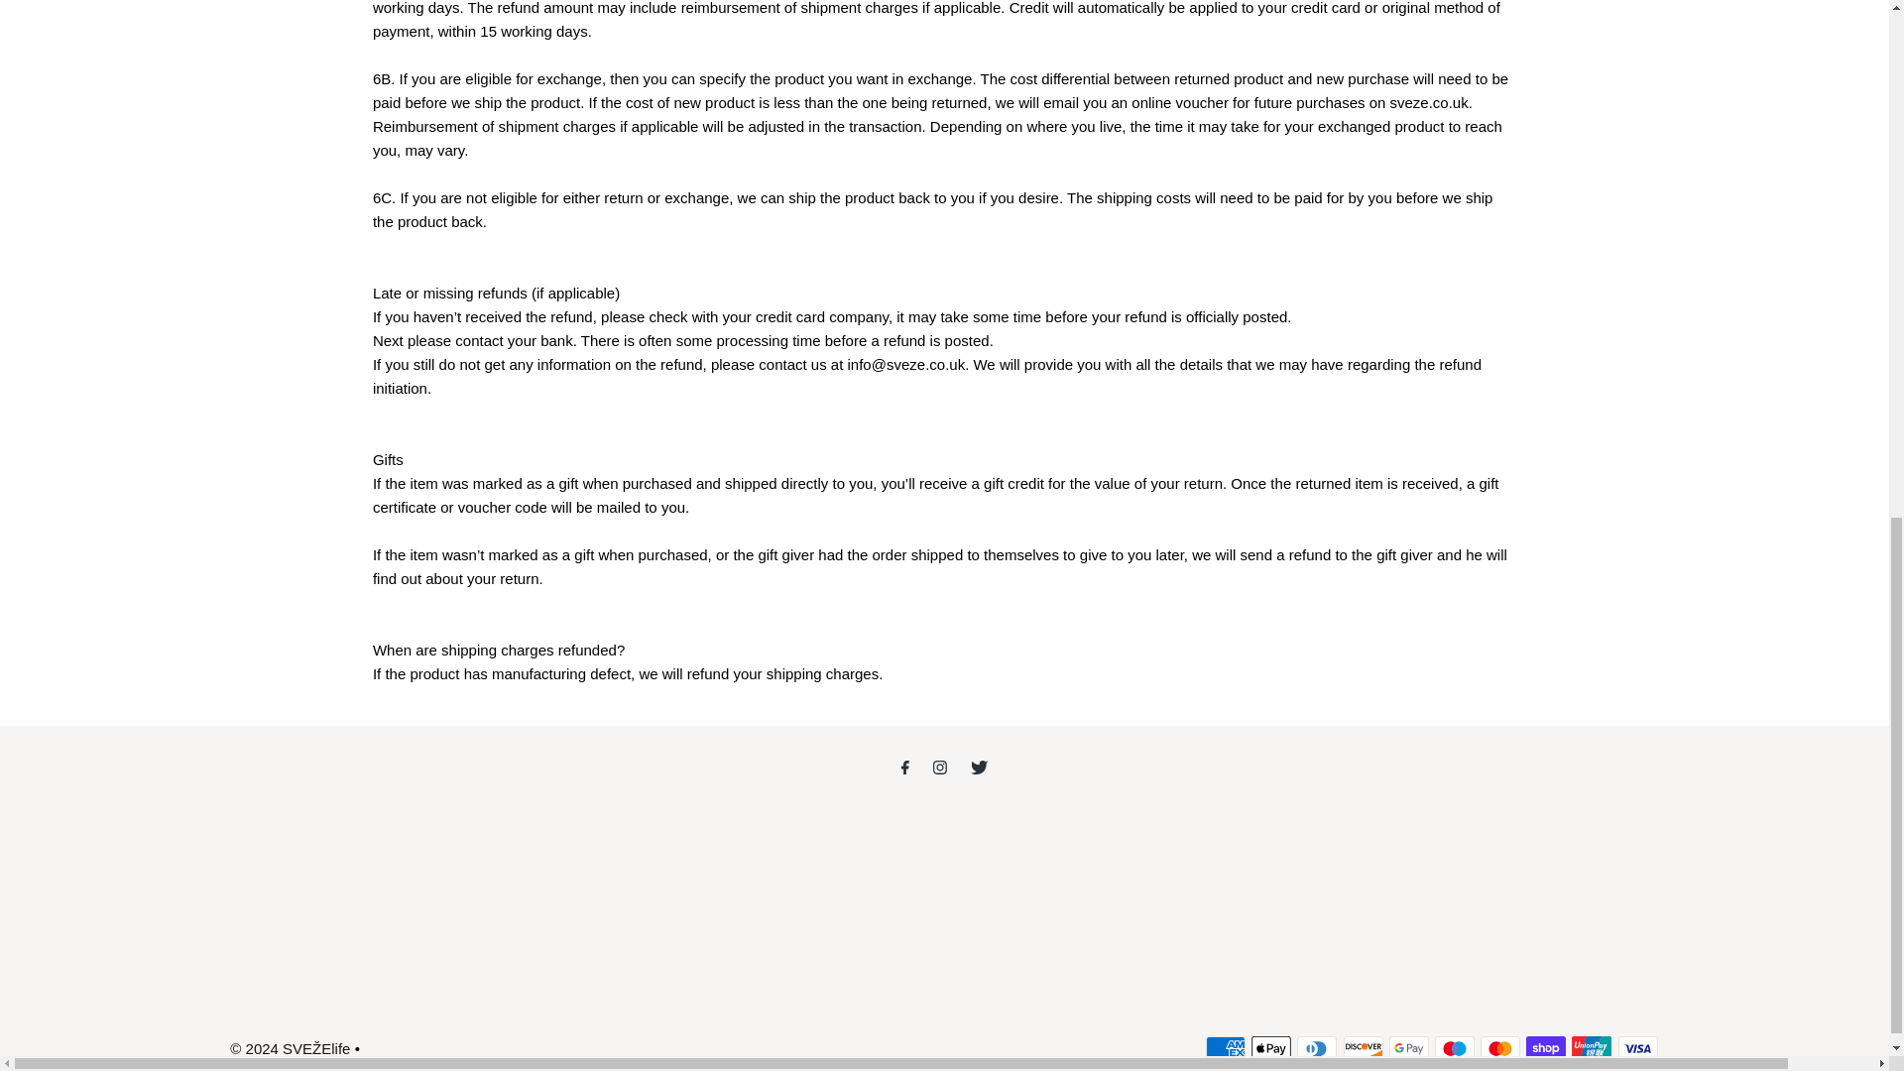 The width and height of the screenshot is (1904, 1071). What do you see at coordinates (1316, 1049) in the screenshot?
I see `Diners Club` at bounding box center [1316, 1049].